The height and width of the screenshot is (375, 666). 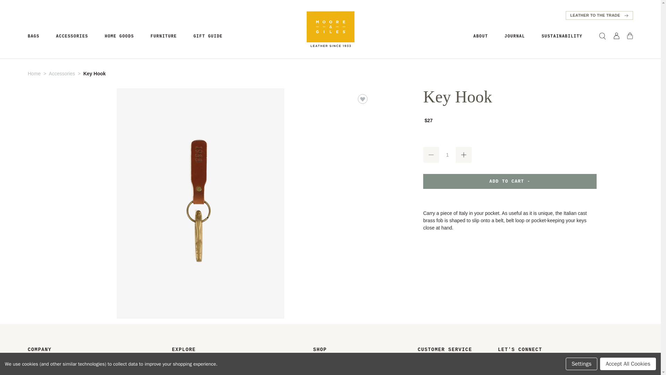 I want to click on Open Add to wishlist modal, so click(x=362, y=99).